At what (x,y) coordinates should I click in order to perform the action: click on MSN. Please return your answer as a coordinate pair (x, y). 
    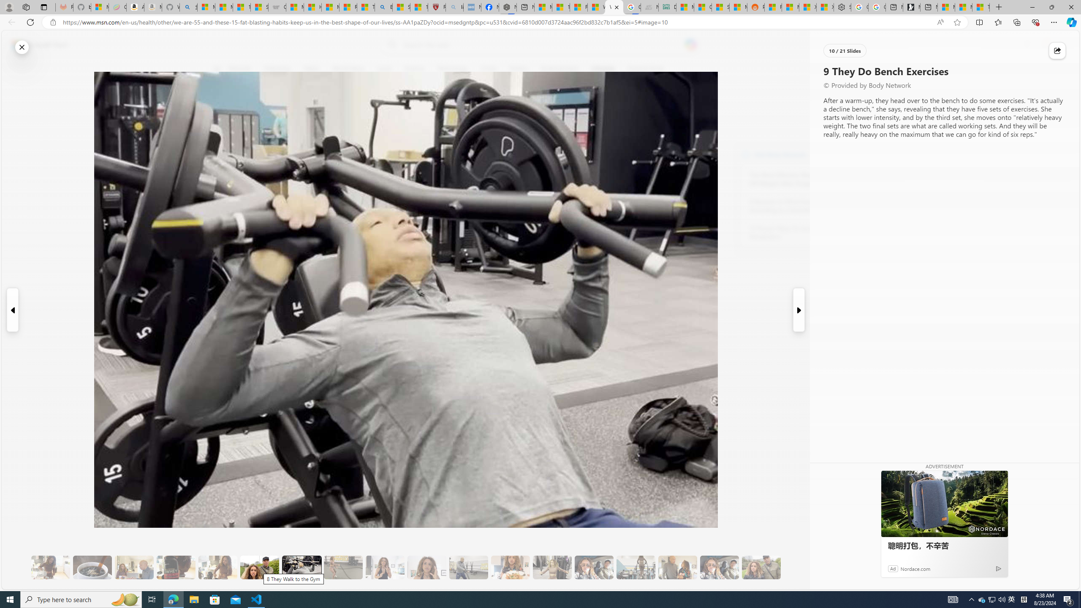
    Looking at the image, I should click on (738, 7).